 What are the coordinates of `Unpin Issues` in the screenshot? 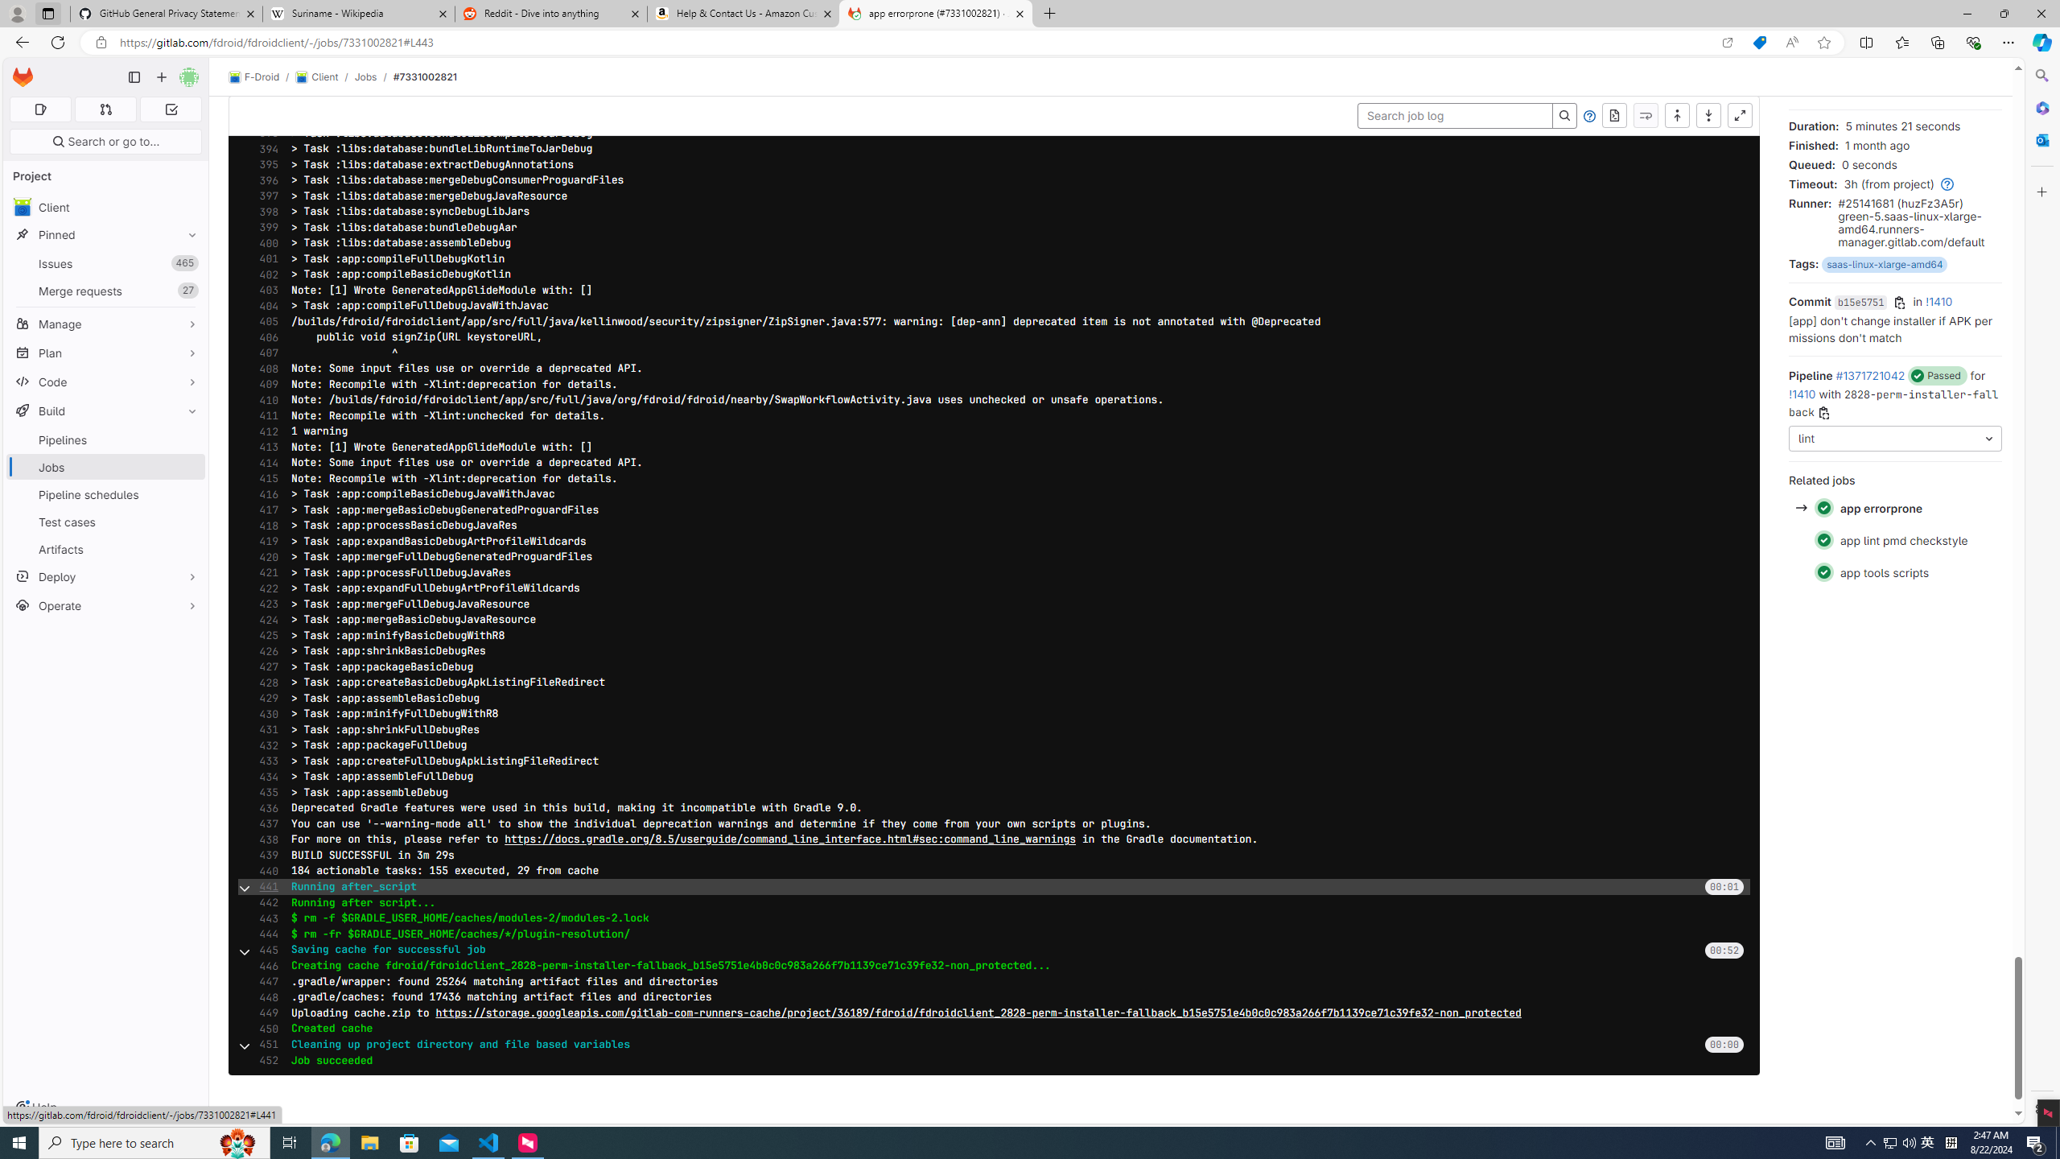 It's located at (188, 263).